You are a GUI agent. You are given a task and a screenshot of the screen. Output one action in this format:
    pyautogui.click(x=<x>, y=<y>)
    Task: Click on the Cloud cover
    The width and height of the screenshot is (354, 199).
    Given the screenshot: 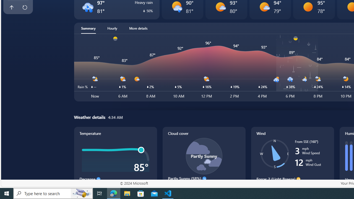 What is the action you would take?
    pyautogui.click(x=204, y=161)
    